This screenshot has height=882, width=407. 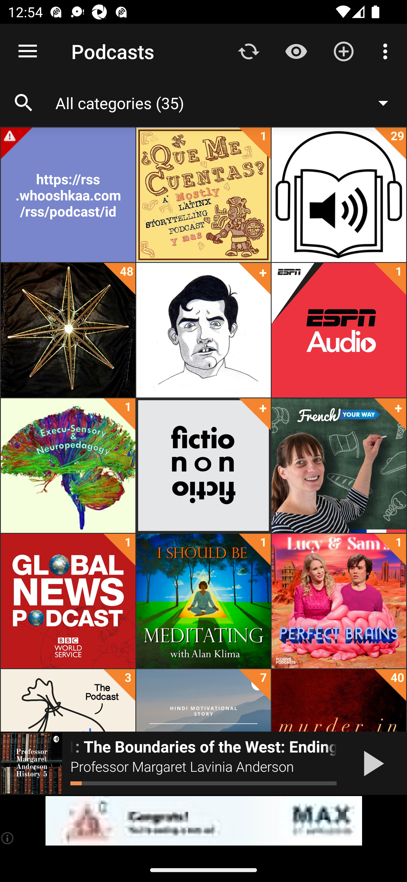 What do you see at coordinates (8, 838) in the screenshot?
I see `(i)` at bounding box center [8, 838].